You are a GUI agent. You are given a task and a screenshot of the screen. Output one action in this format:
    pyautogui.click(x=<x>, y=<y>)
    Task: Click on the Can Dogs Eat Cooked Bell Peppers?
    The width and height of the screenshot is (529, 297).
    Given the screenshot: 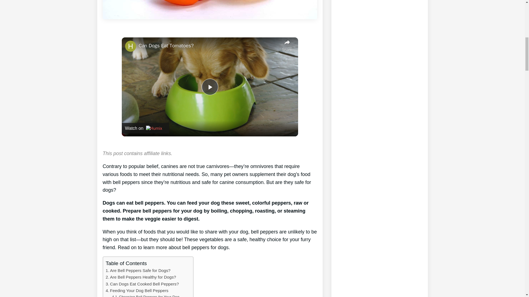 What is the action you would take?
    pyautogui.click(x=142, y=284)
    